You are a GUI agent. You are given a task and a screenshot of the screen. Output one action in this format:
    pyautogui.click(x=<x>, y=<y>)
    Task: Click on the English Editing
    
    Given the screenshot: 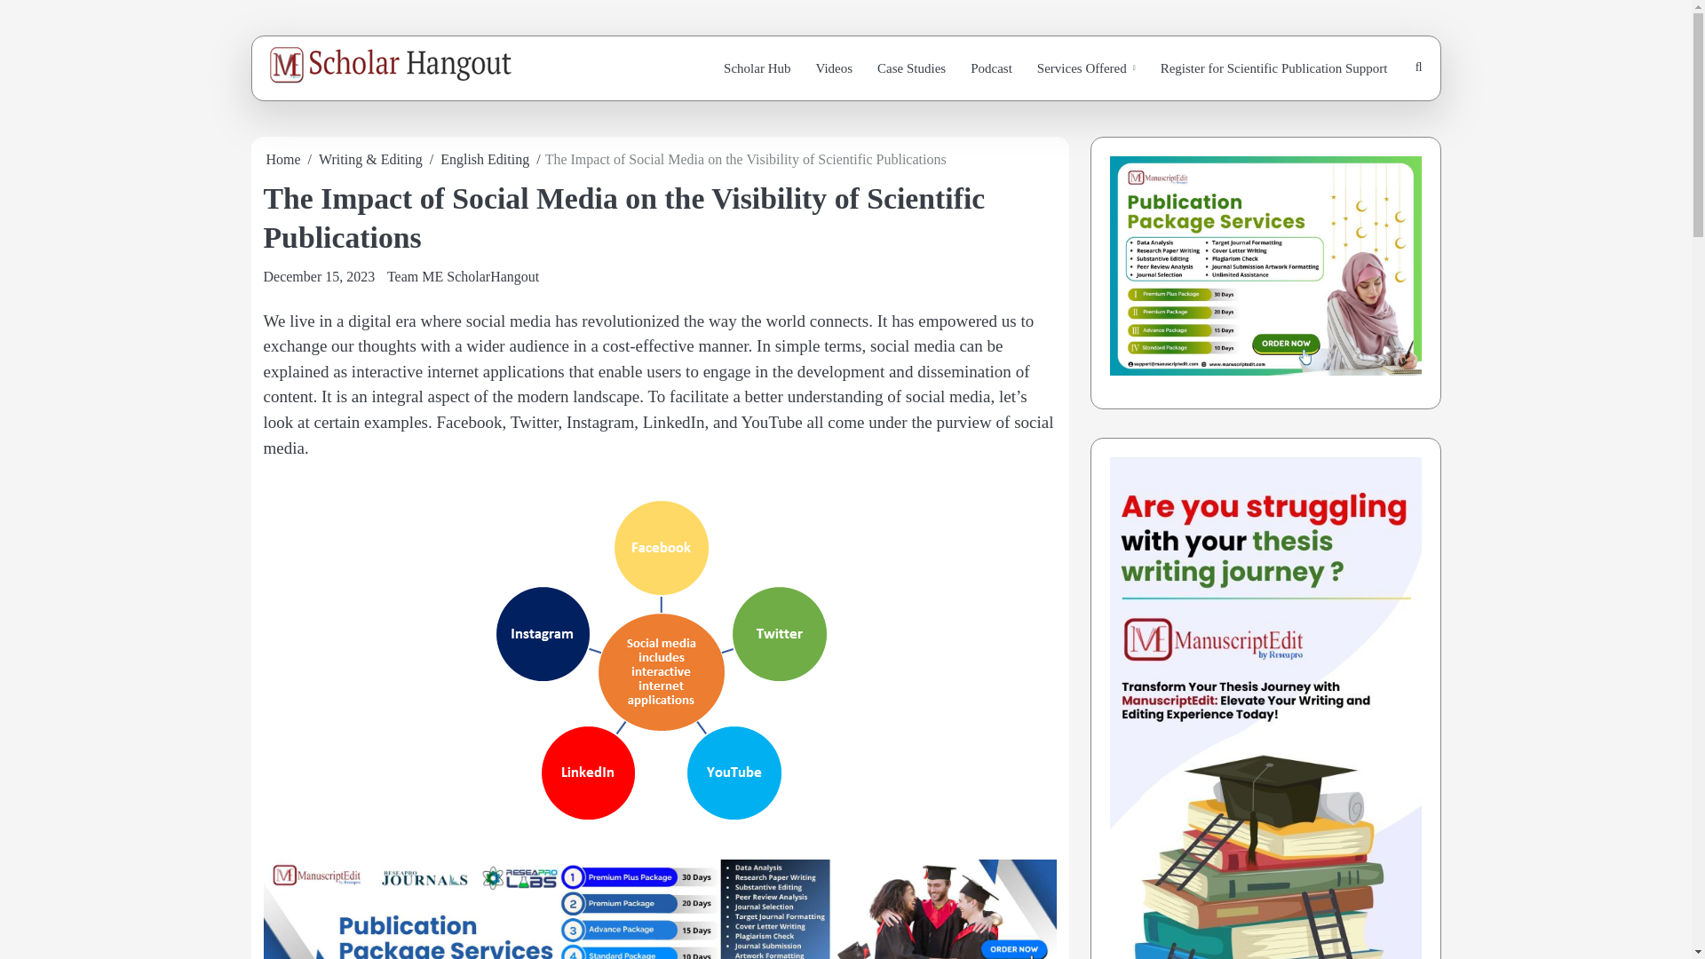 What is the action you would take?
    pyautogui.click(x=484, y=158)
    